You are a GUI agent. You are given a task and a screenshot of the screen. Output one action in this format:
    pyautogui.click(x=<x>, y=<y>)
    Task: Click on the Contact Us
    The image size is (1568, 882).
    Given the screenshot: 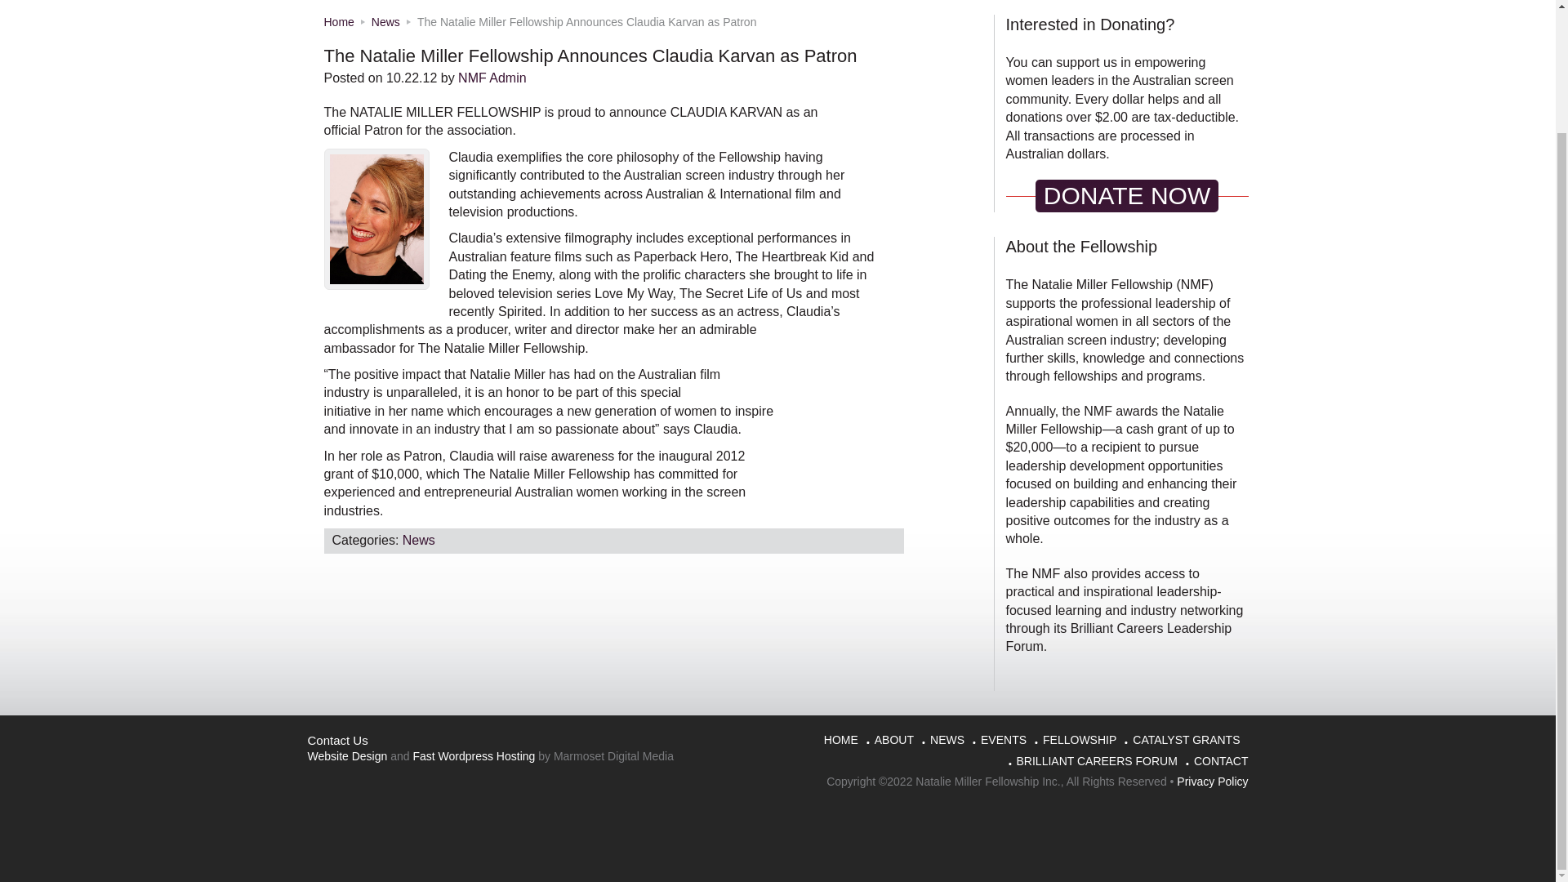 What is the action you would take?
    pyautogui.click(x=336, y=740)
    